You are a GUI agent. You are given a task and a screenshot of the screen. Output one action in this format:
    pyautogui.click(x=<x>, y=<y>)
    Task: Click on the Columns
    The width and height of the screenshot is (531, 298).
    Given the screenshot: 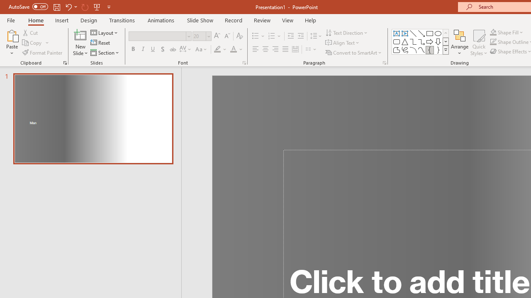 What is the action you would take?
    pyautogui.click(x=311, y=50)
    